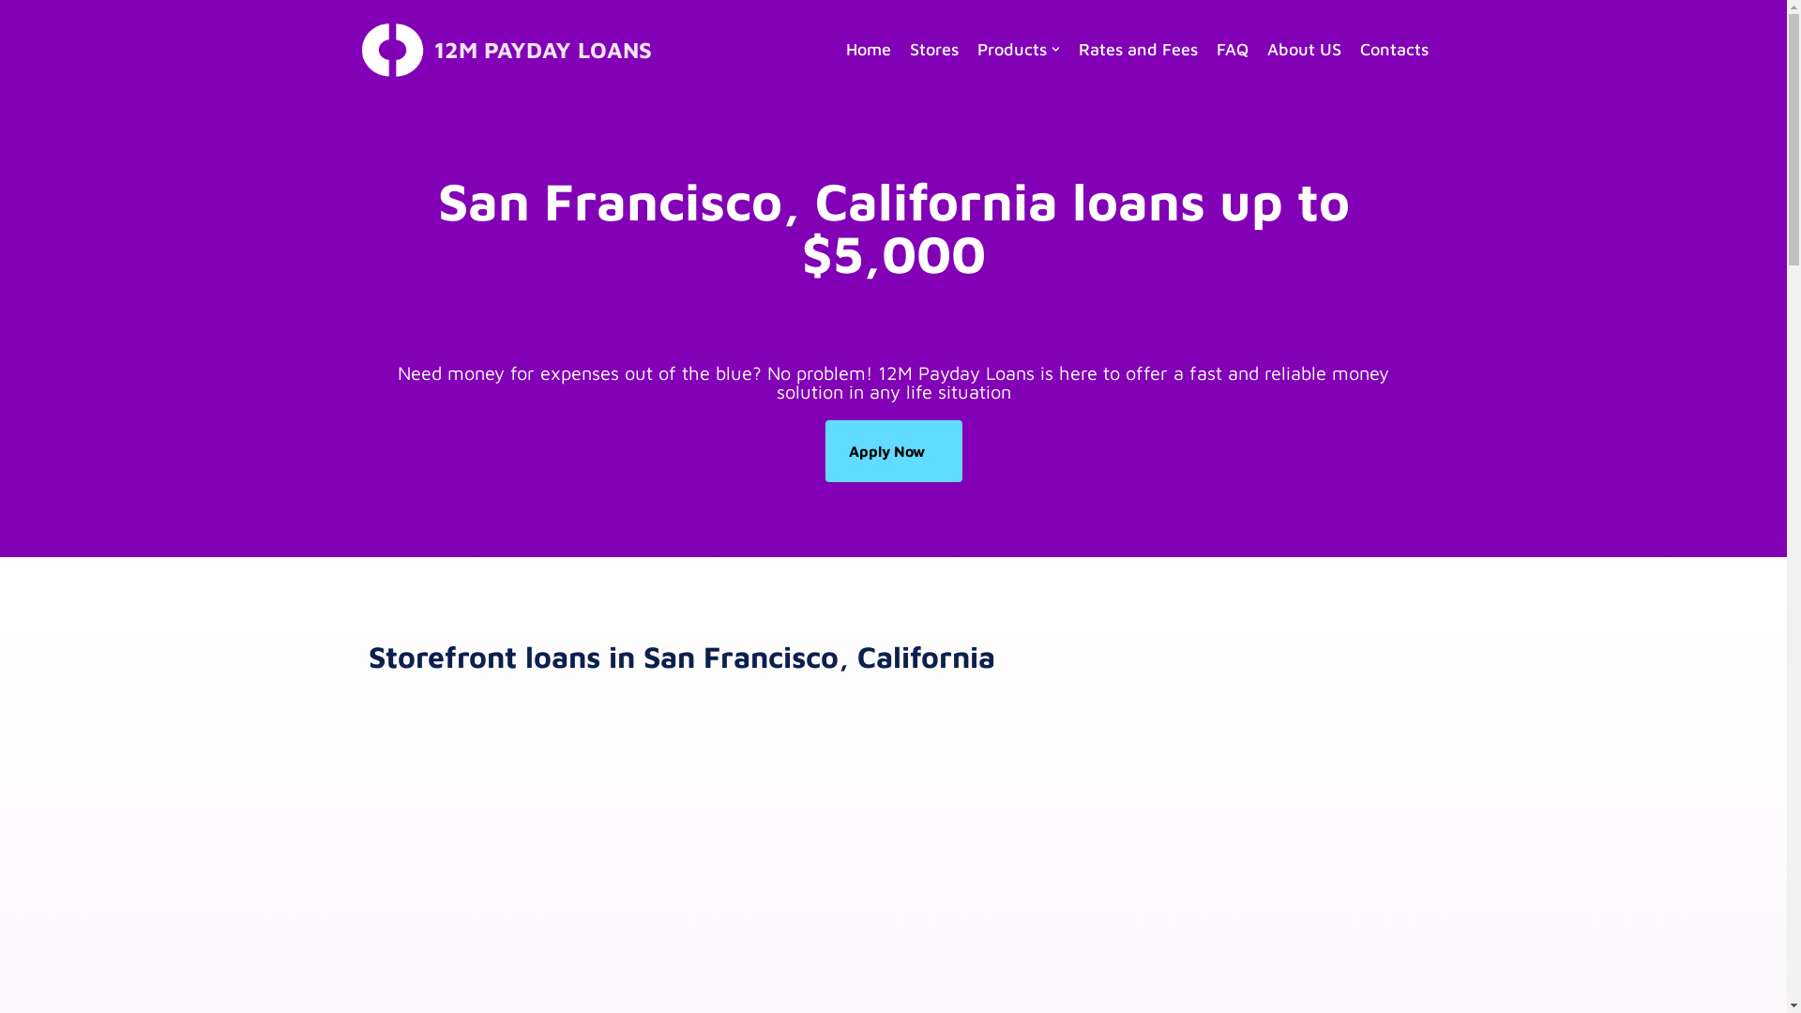 The width and height of the screenshot is (1801, 1013). What do you see at coordinates (1394, 50) in the screenshot?
I see `Contacts` at bounding box center [1394, 50].